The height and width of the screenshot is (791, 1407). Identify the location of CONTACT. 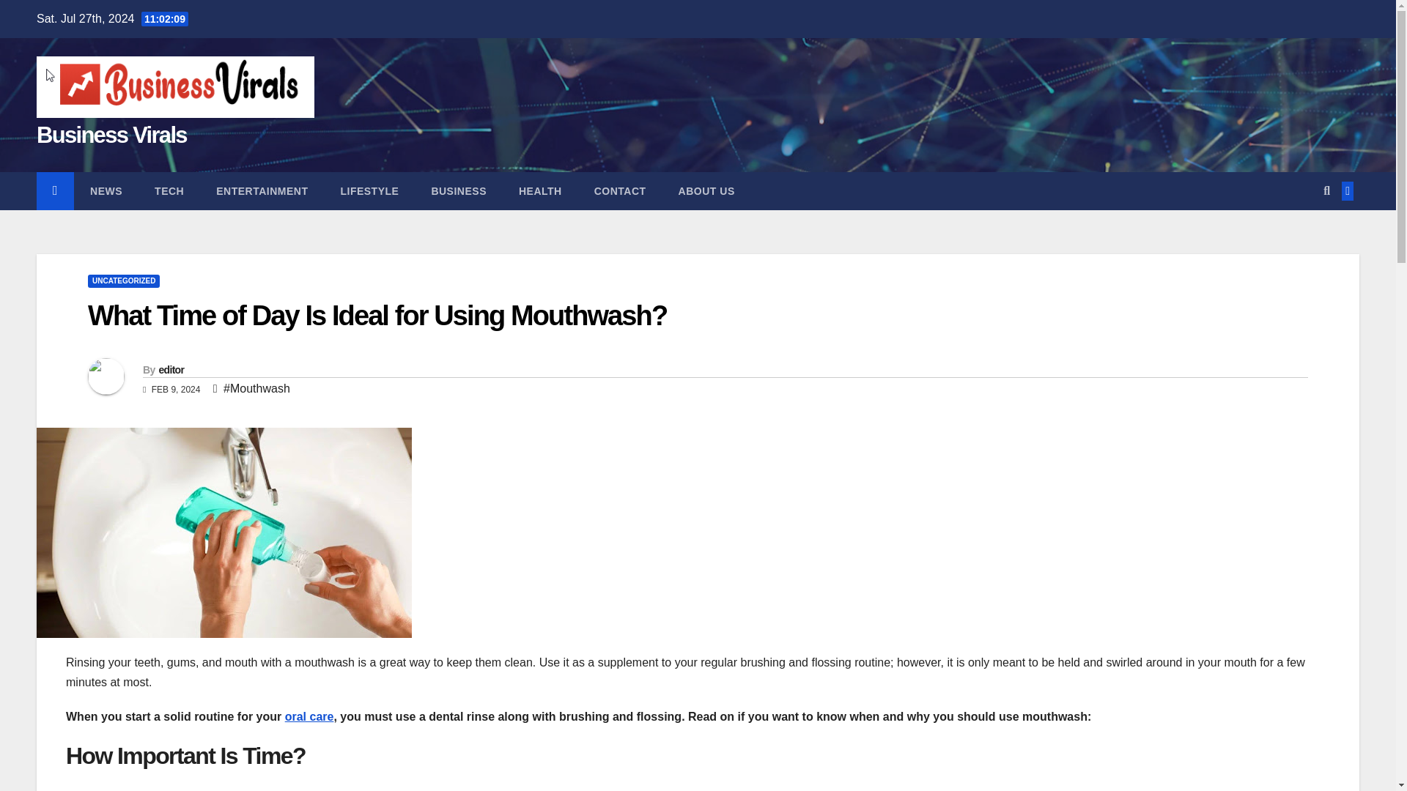
(620, 191).